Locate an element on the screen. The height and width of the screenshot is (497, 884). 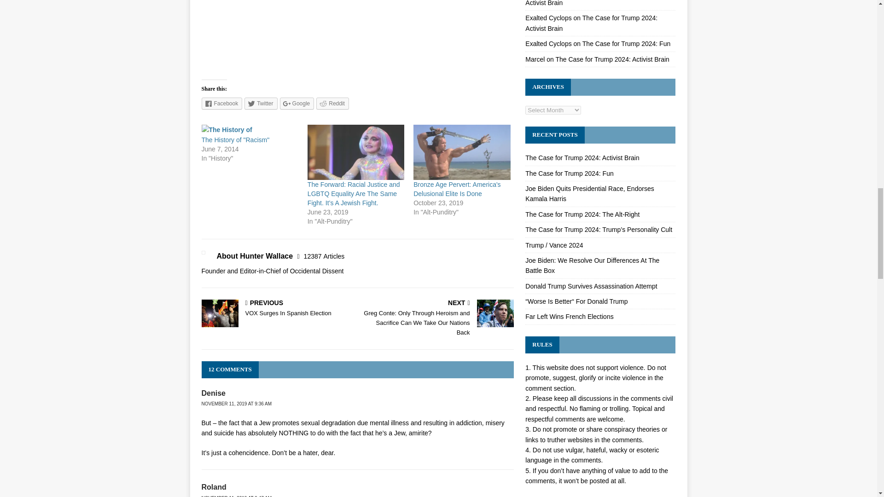
More articles written by Hunter Wallace' is located at coordinates (324, 256).